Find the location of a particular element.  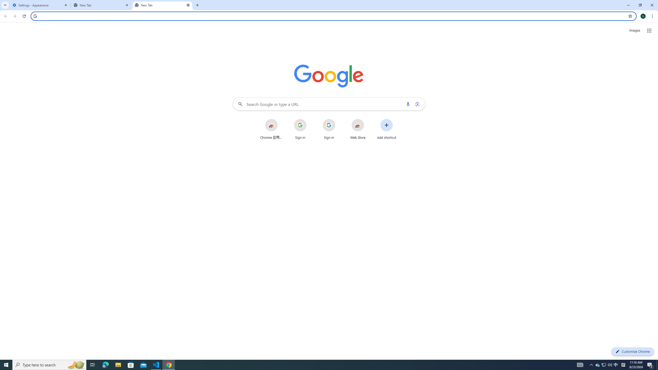

Web Store is located at coordinates (358, 129).